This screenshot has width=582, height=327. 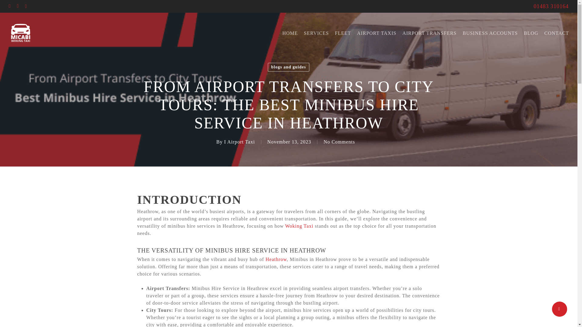 I want to click on Heathrow, so click(x=276, y=259).